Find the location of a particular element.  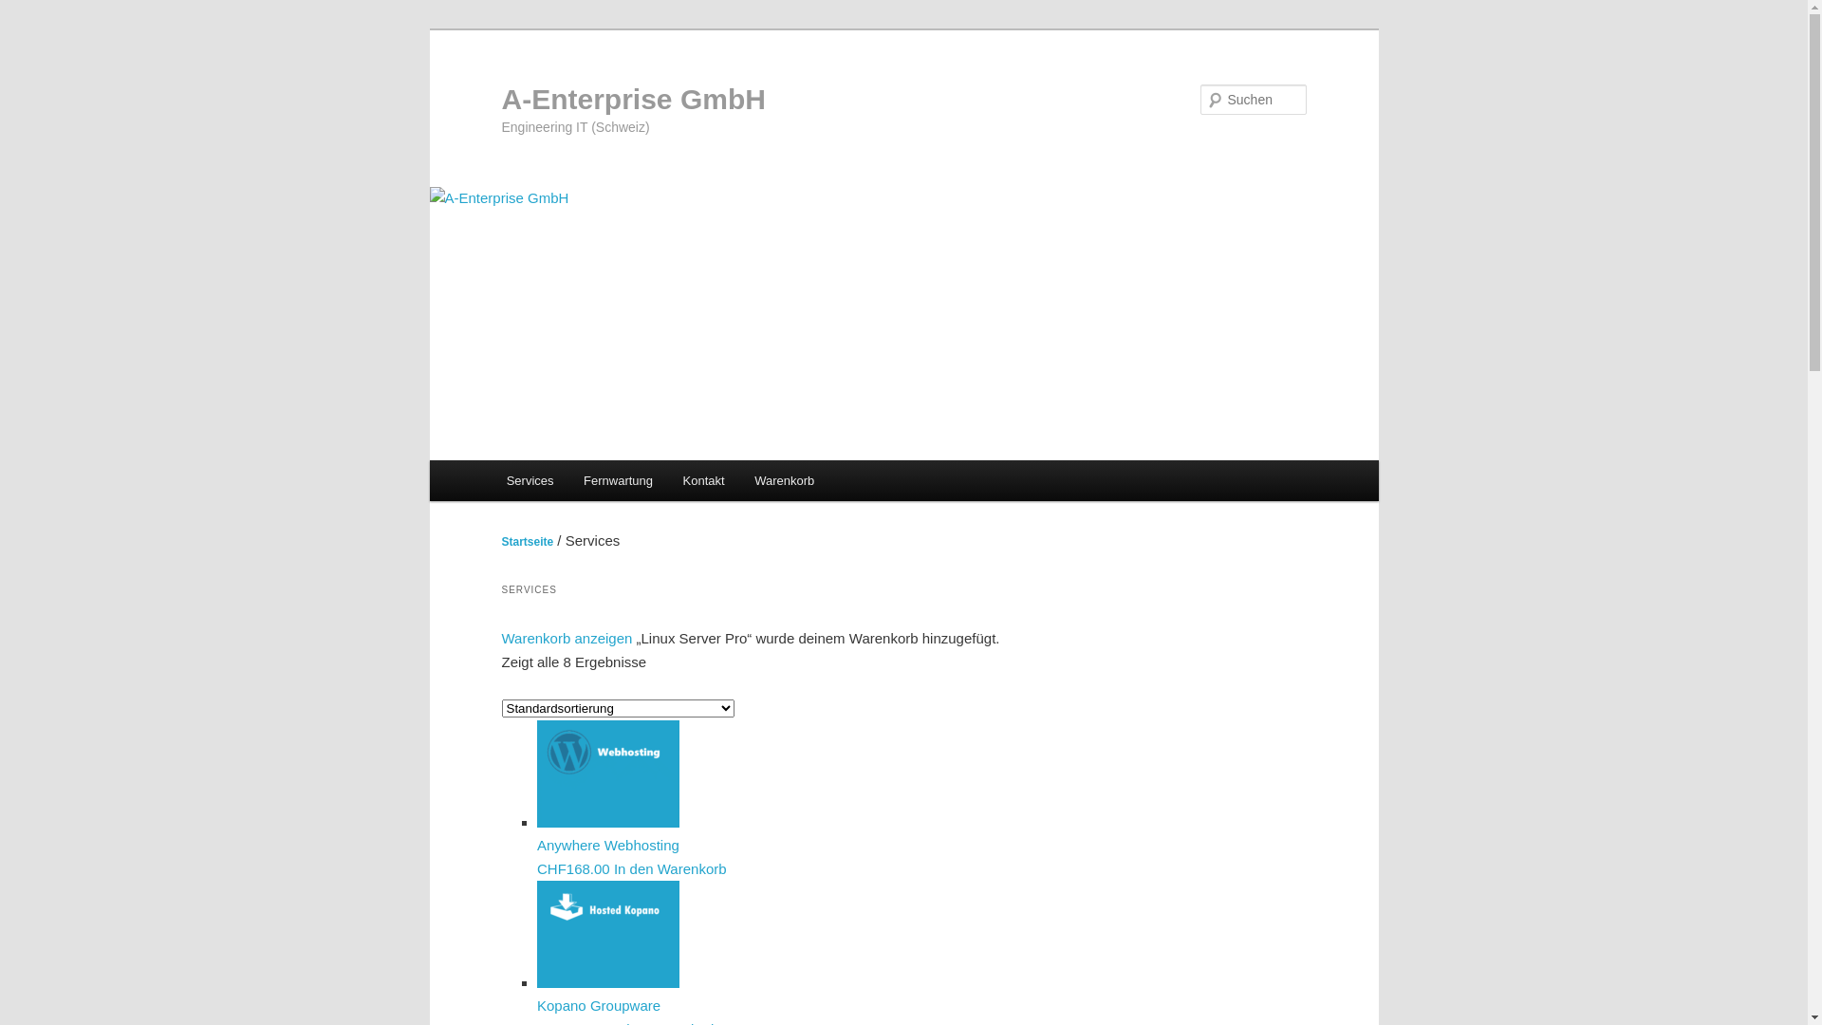

A-Enterprise GmbH is located at coordinates (633, 99).